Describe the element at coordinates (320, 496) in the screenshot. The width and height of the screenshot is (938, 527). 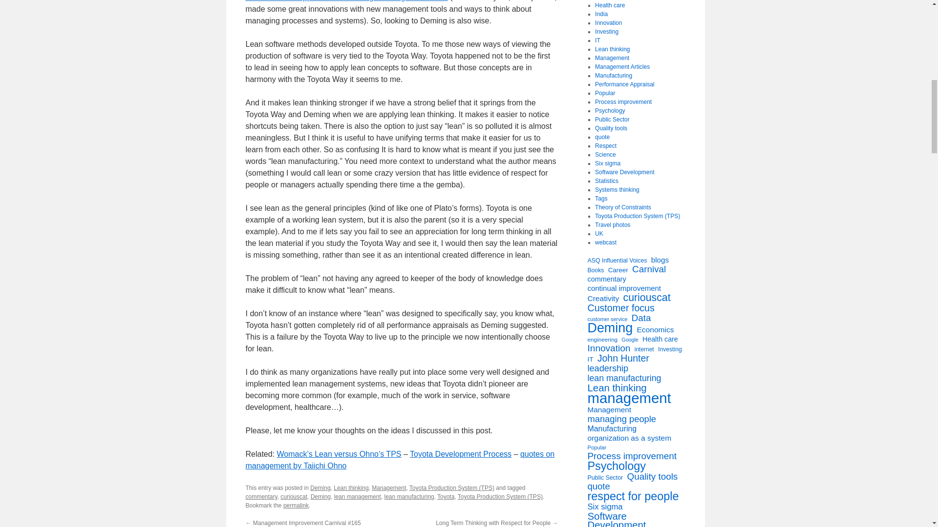
I see `Deming` at that location.